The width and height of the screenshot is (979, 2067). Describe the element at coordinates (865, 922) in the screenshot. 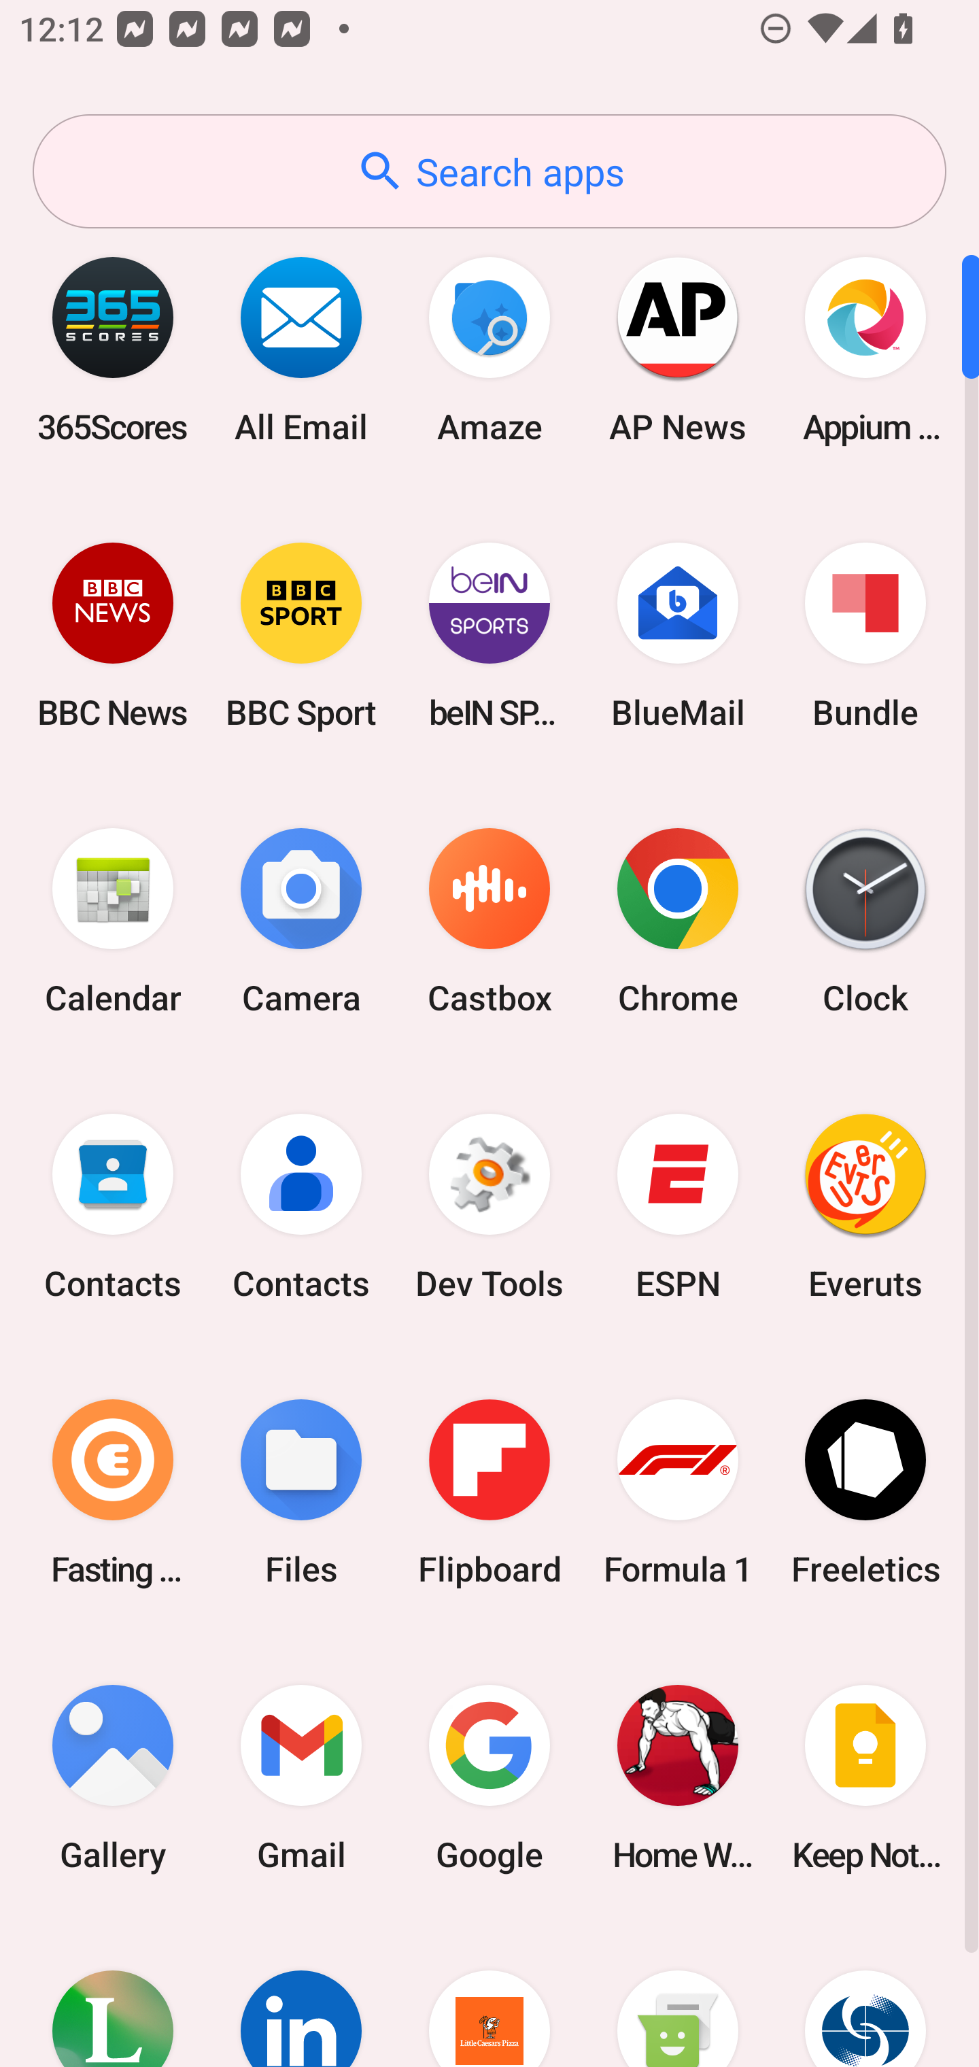

I see `Clock` at that location.